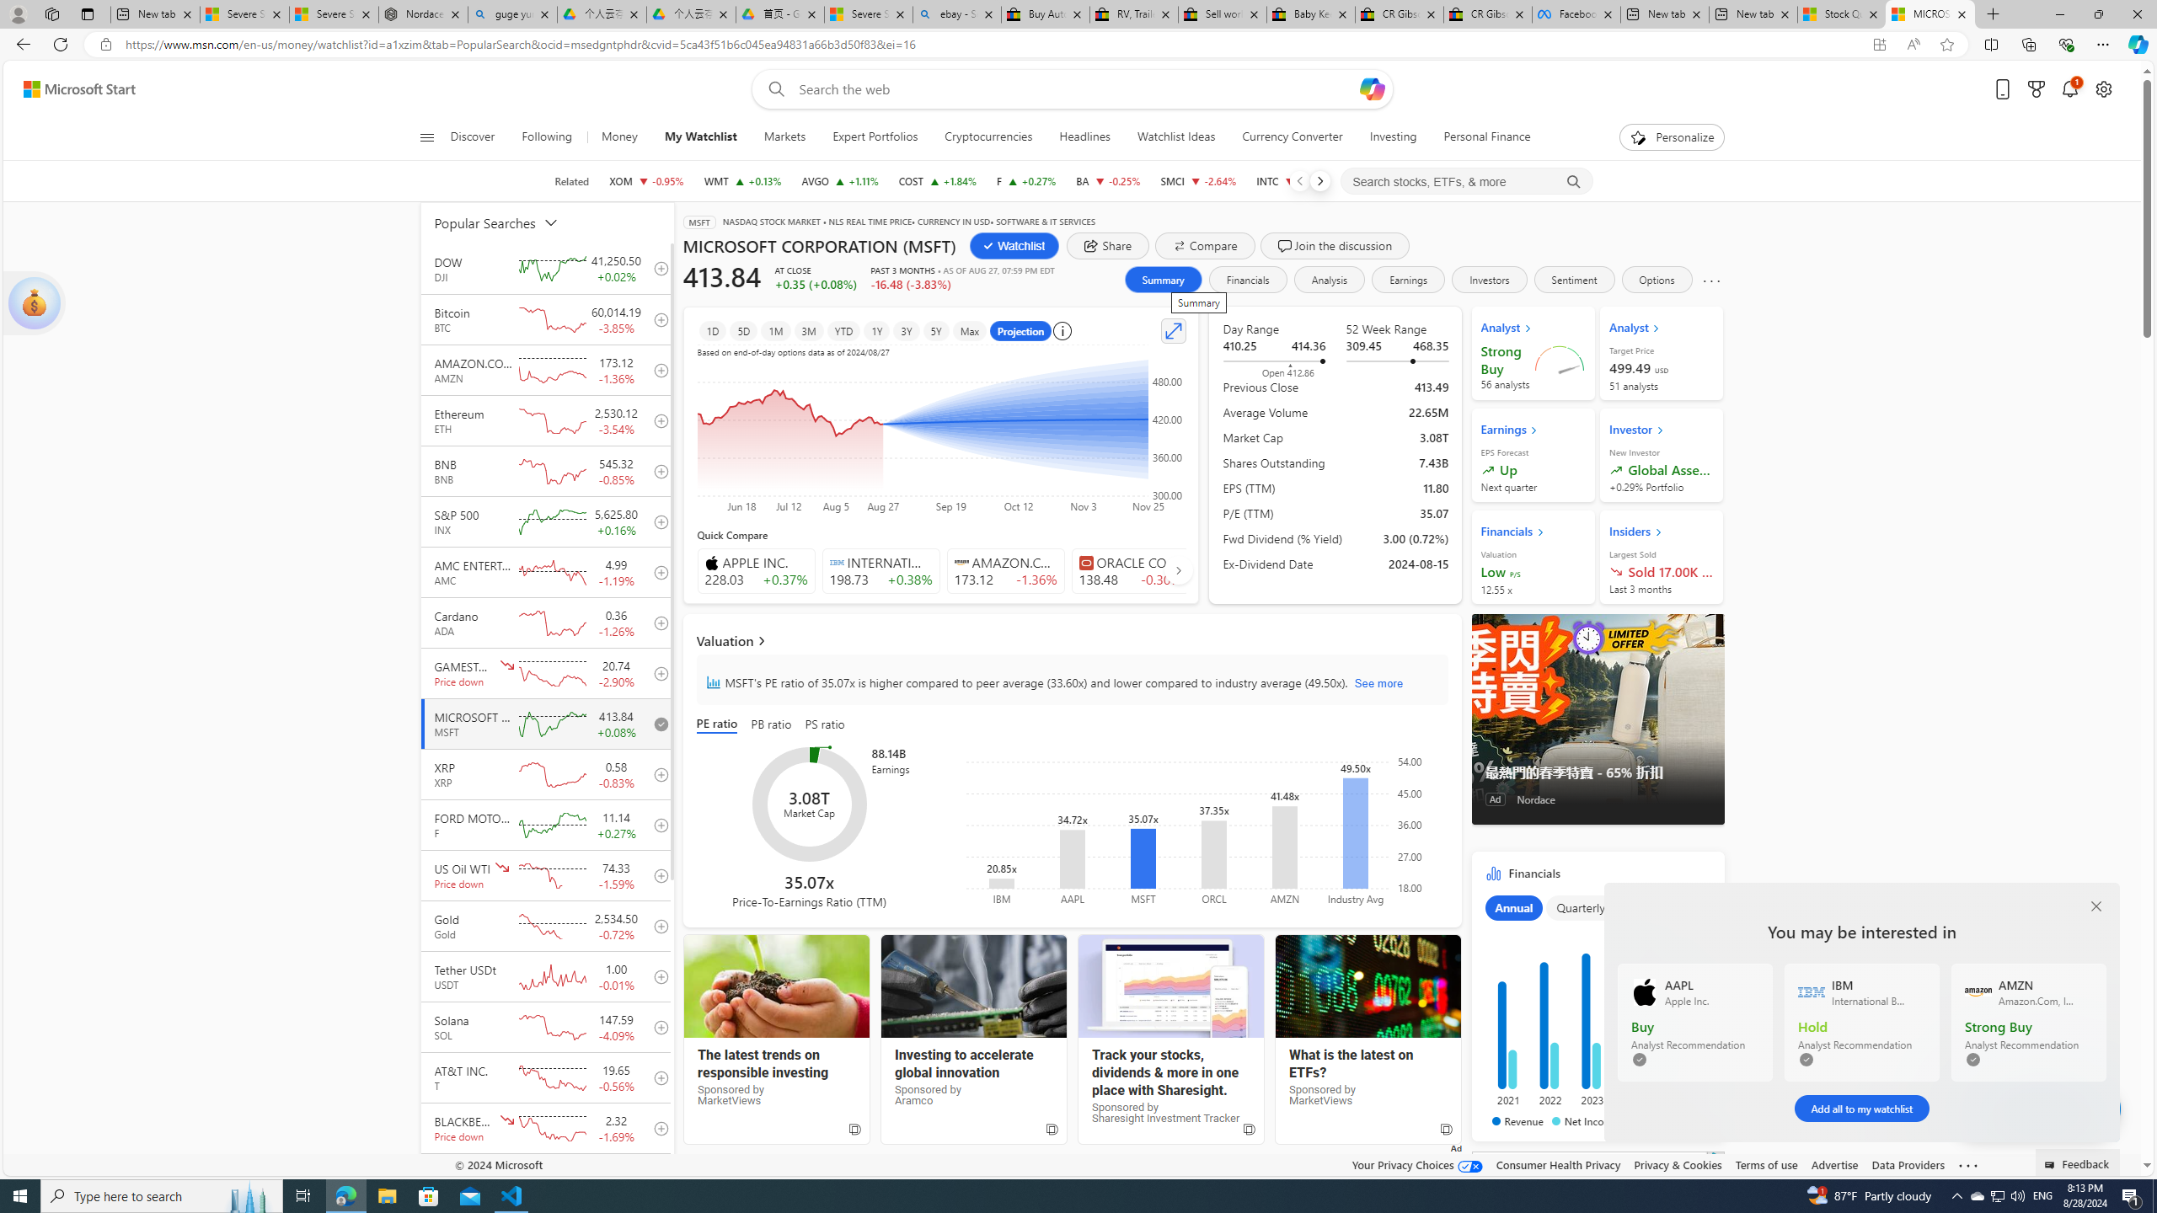 This screenshot has width=2157, height=1213. Describe the element at coordinates (1753, 14) in the screenshot. I see `New tab` at that location.